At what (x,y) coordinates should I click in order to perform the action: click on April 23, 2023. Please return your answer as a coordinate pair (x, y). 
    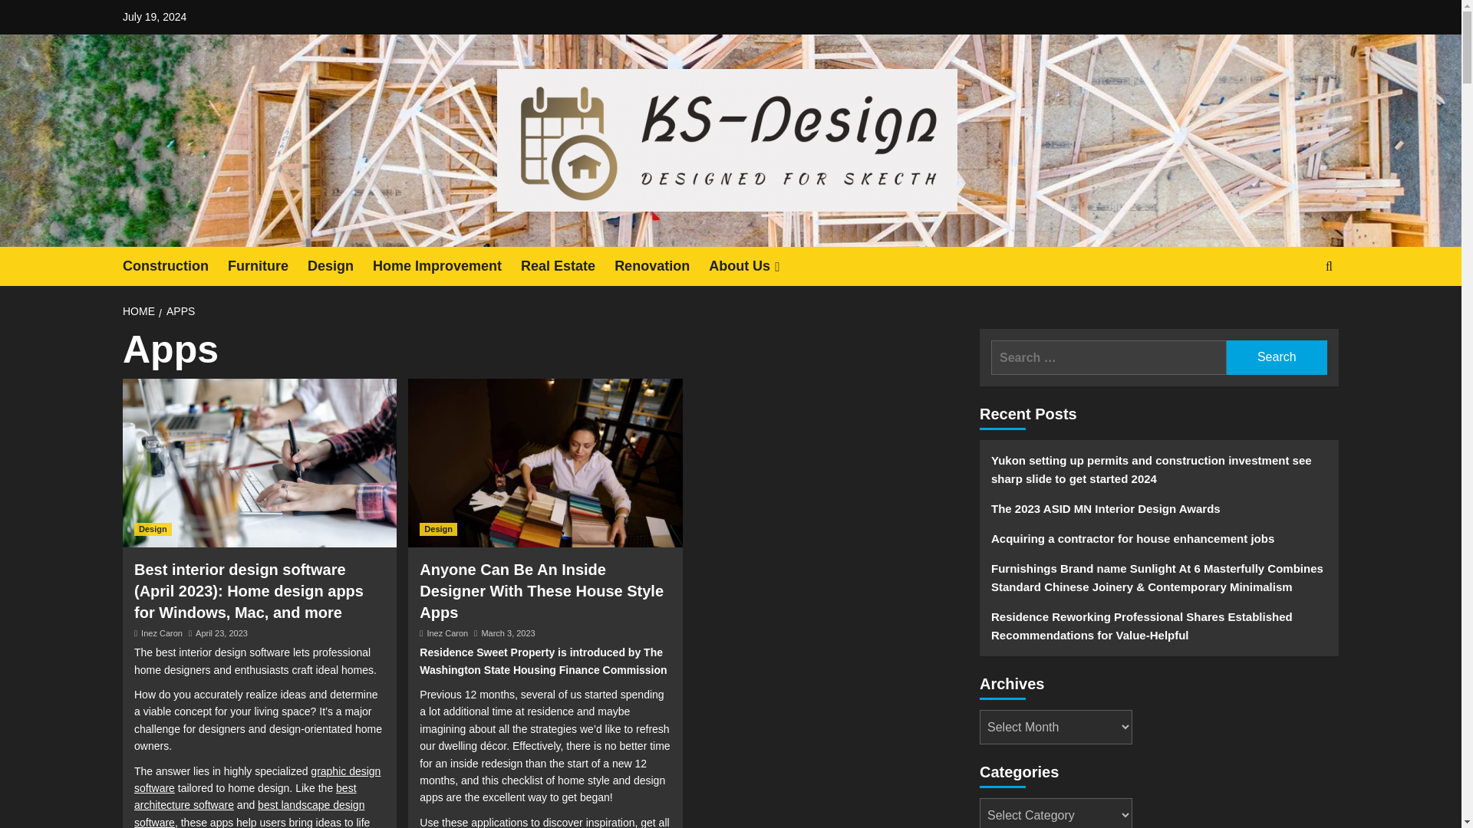
    Looking at the image, I should click on (221, 632).